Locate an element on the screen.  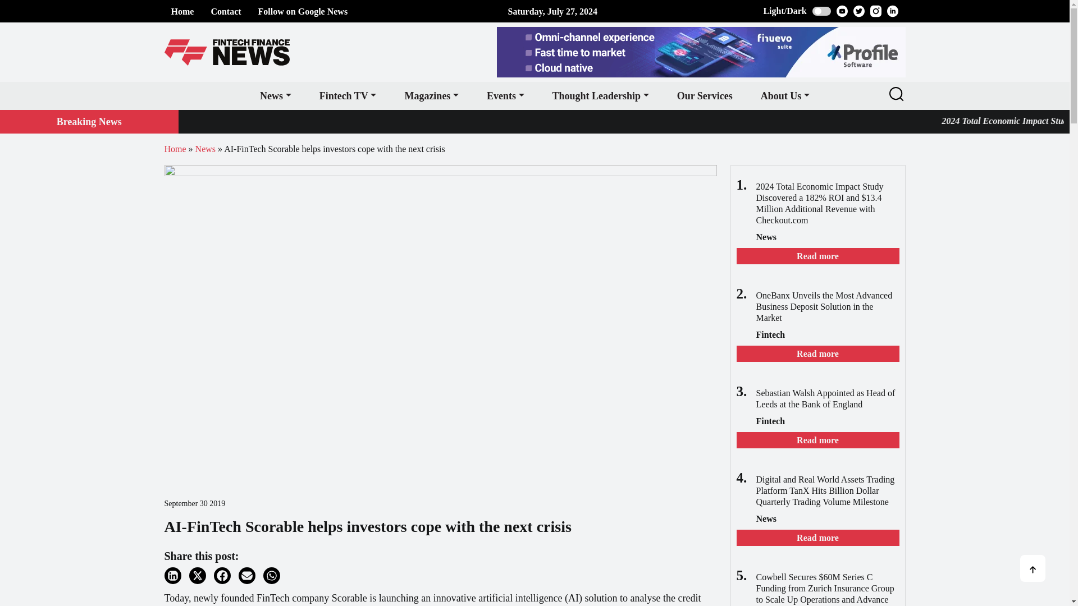
Fintech TV is located at coordinates (348, 95).